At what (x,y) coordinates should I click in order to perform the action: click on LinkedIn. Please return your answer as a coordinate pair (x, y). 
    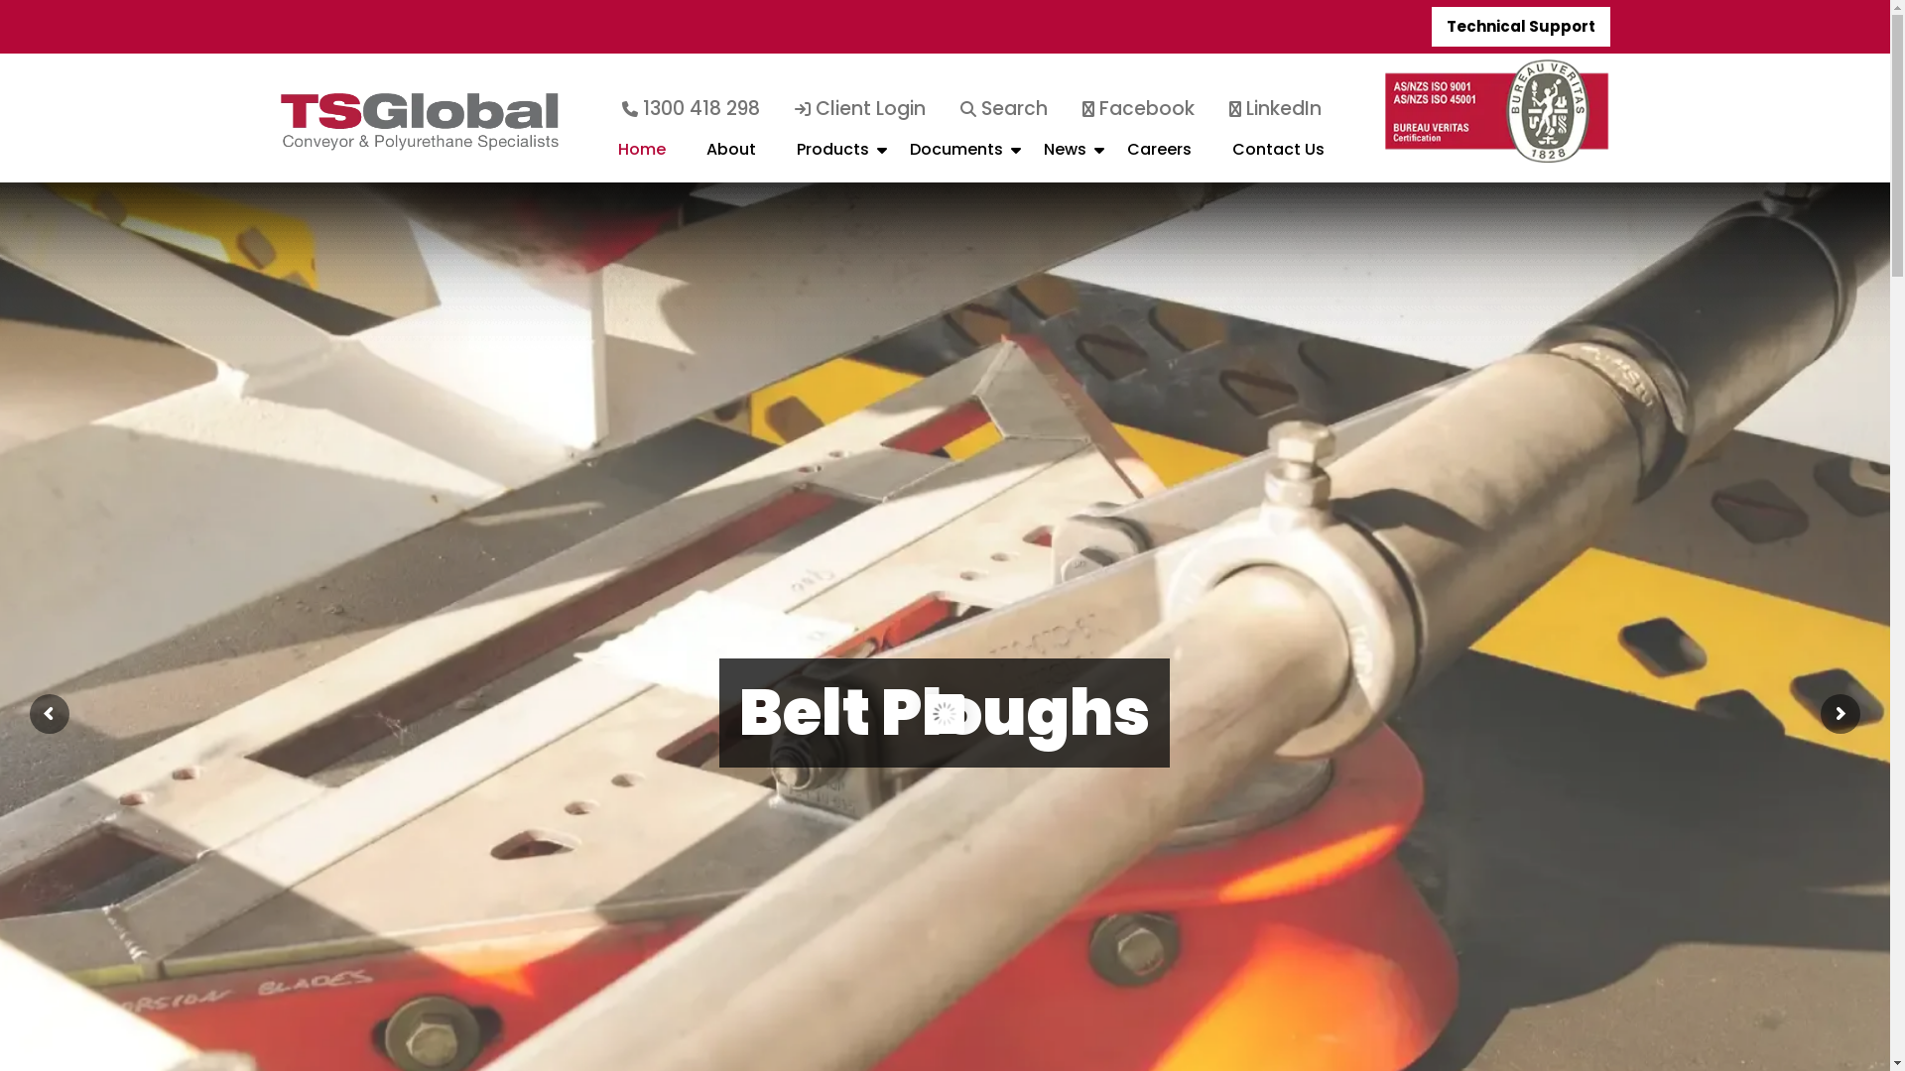
    Looking at the image, I should click on (1276, 109).